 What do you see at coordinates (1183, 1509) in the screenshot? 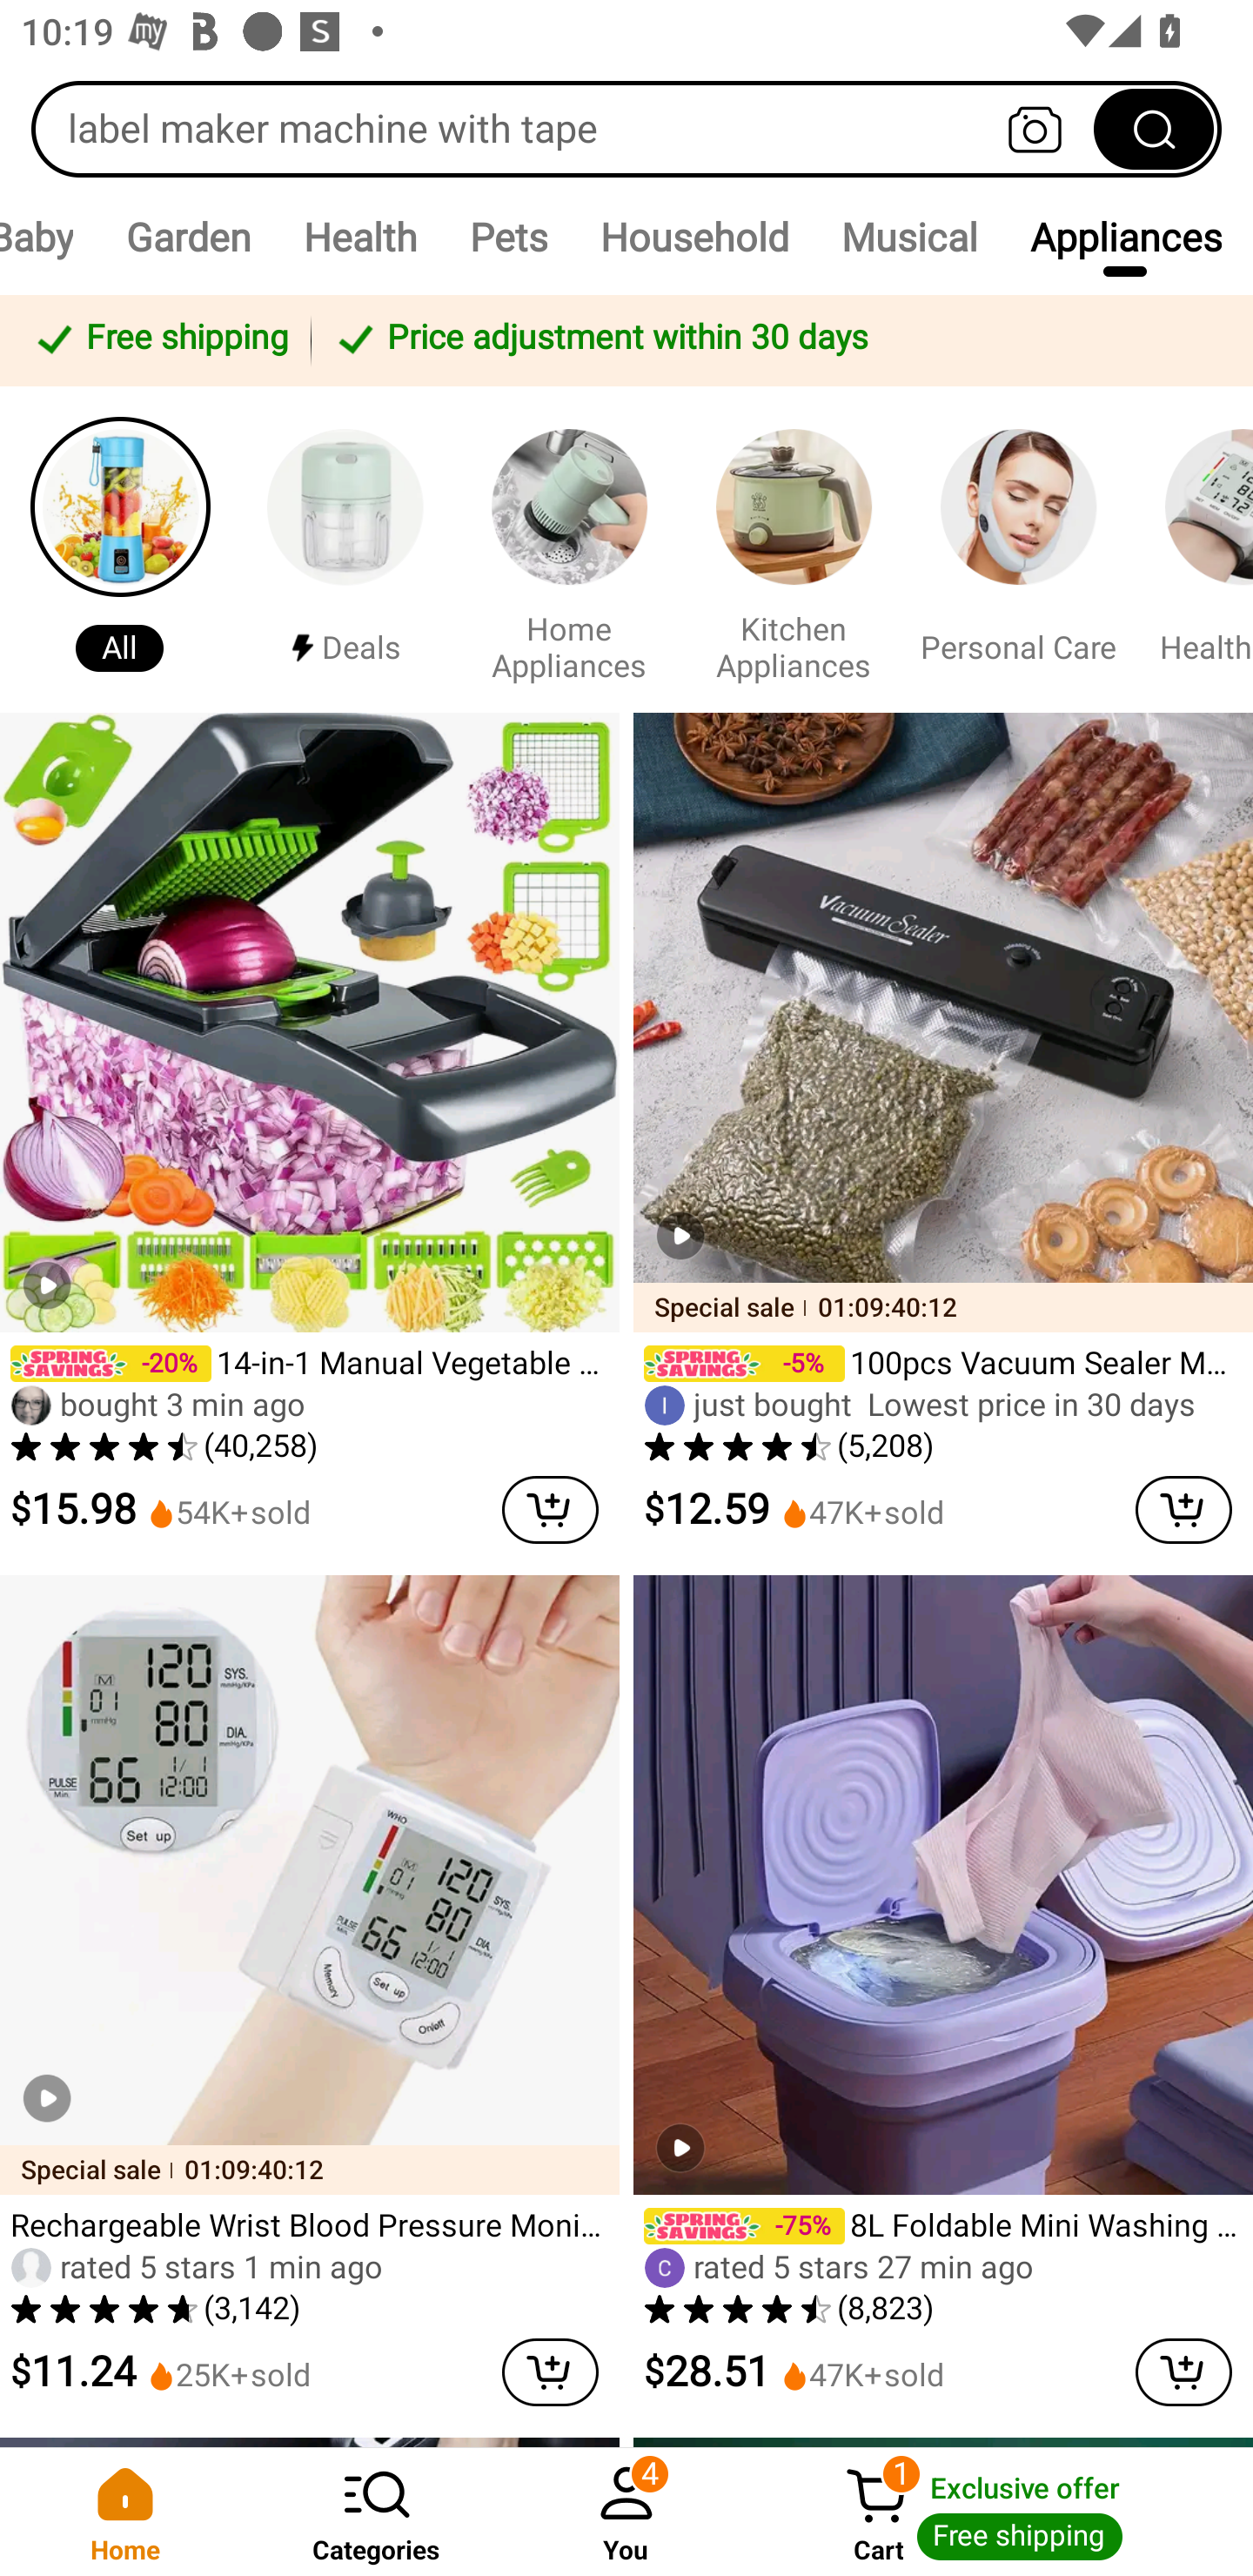
I see `cart delete` at bounding box center [1183, 1509].